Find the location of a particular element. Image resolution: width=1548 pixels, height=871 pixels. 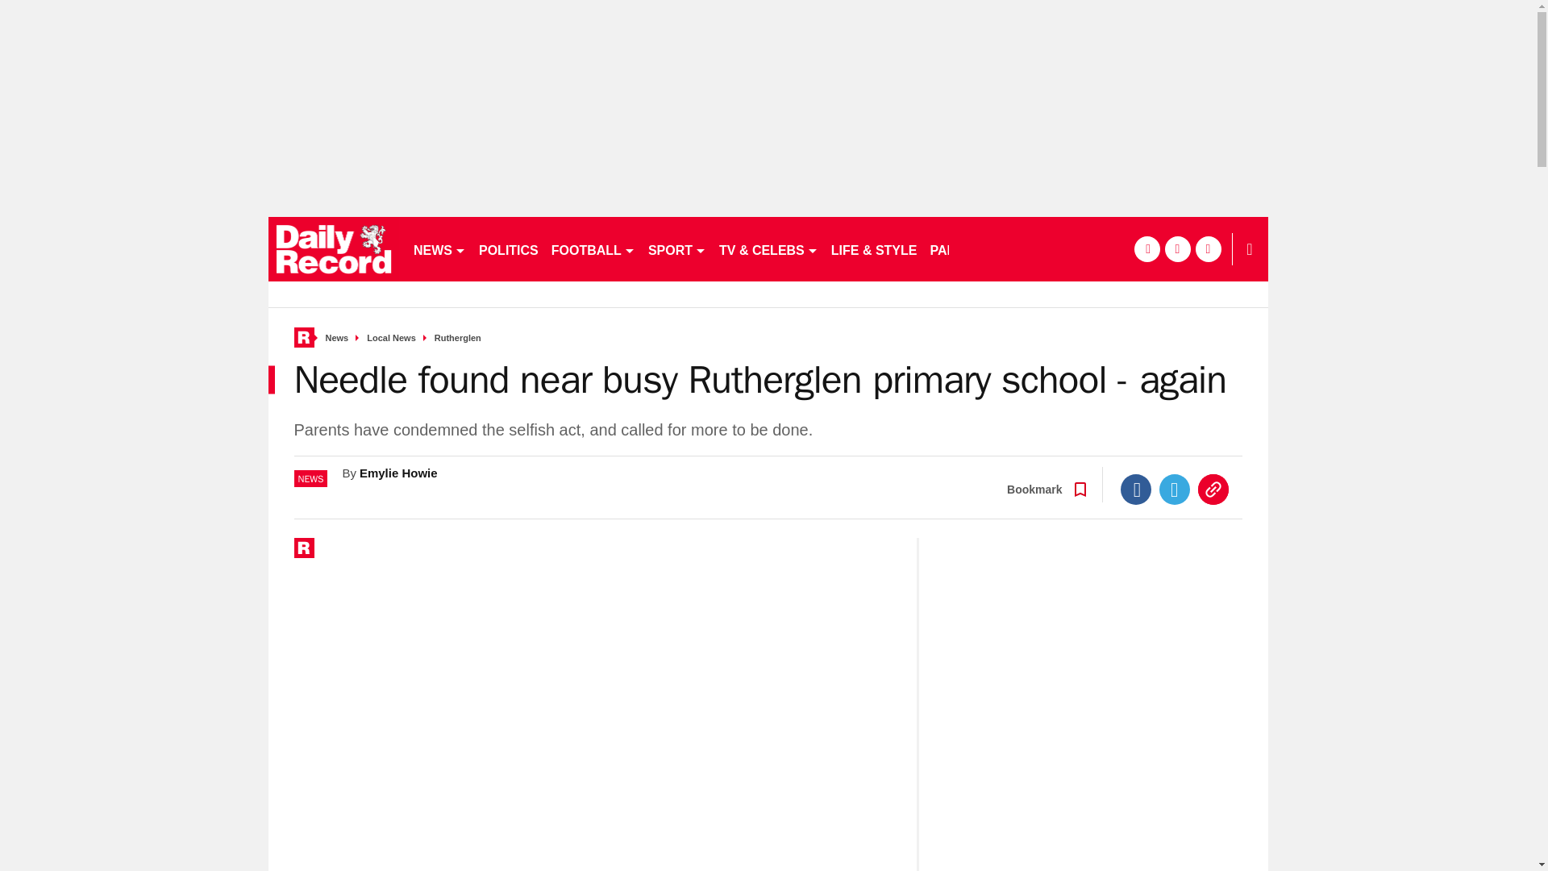

dailyrecord is located at coordinates (334, 248).